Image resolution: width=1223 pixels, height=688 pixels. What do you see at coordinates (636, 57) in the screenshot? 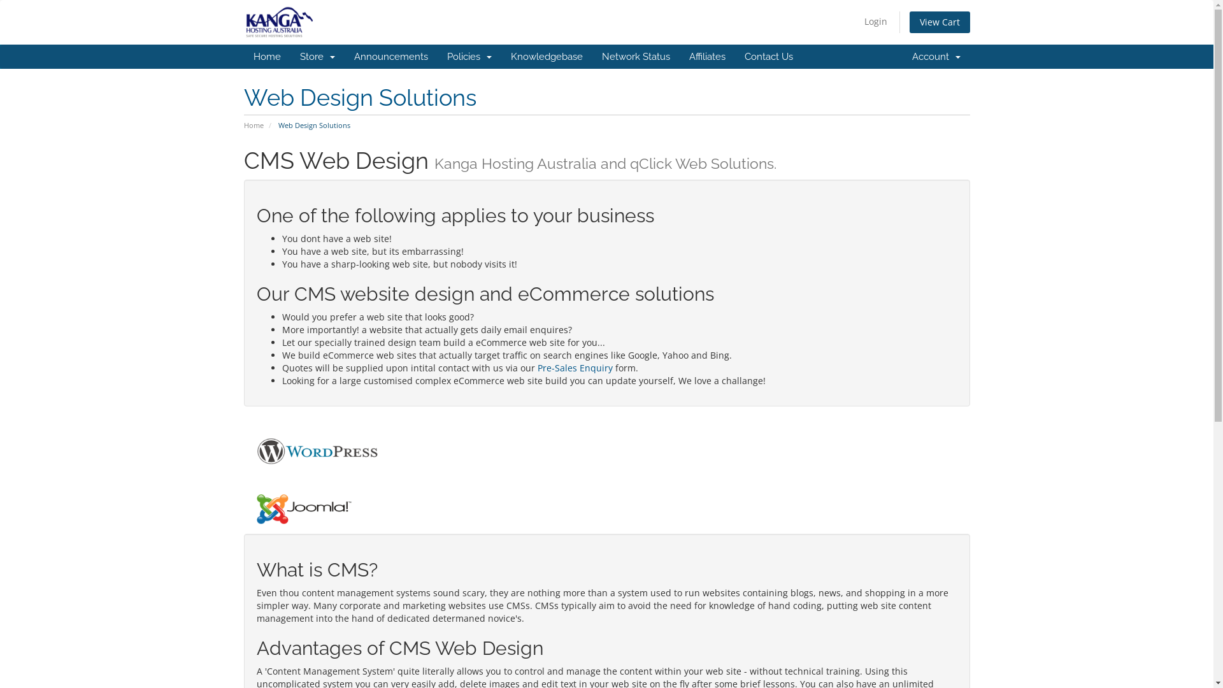
I see `Network Status` at bounding box center [636, 57].